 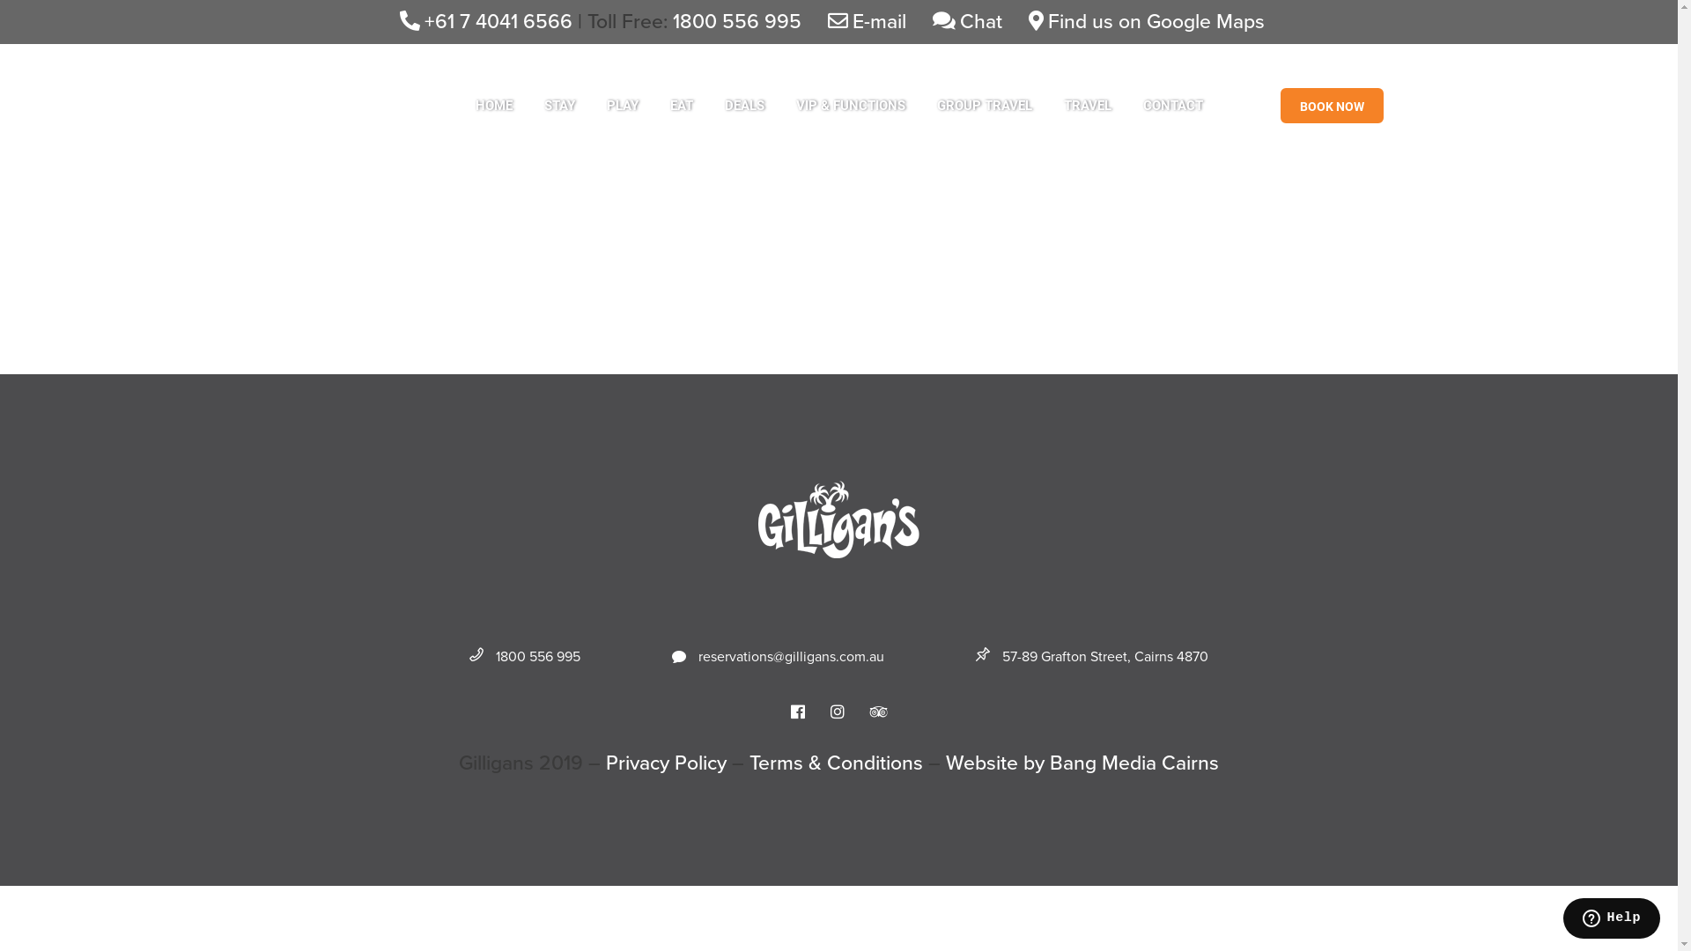 I want to click on STAY, so click(x=560, y=106).